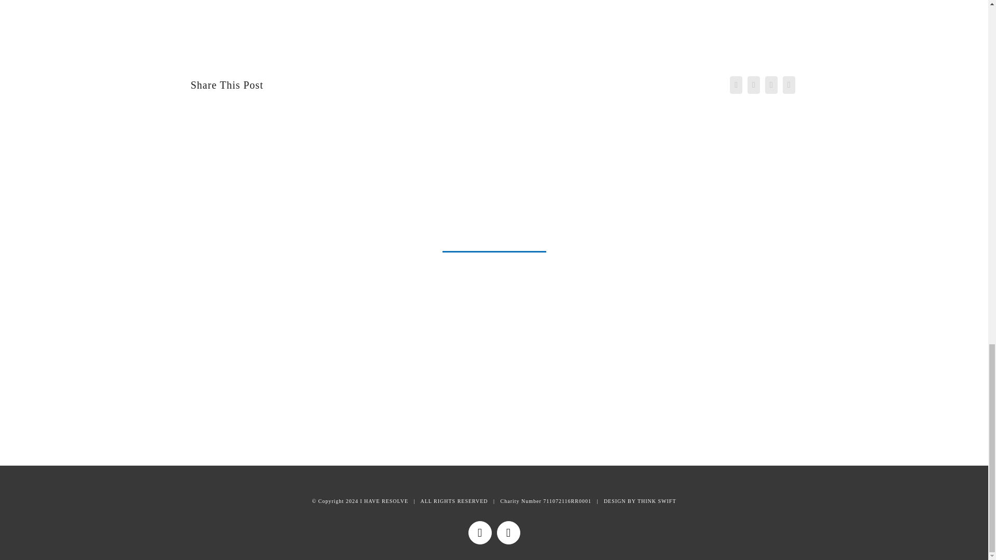  Describe the element at coordinates (479, 533) in the screenshot. I see `Facebook` at that location.